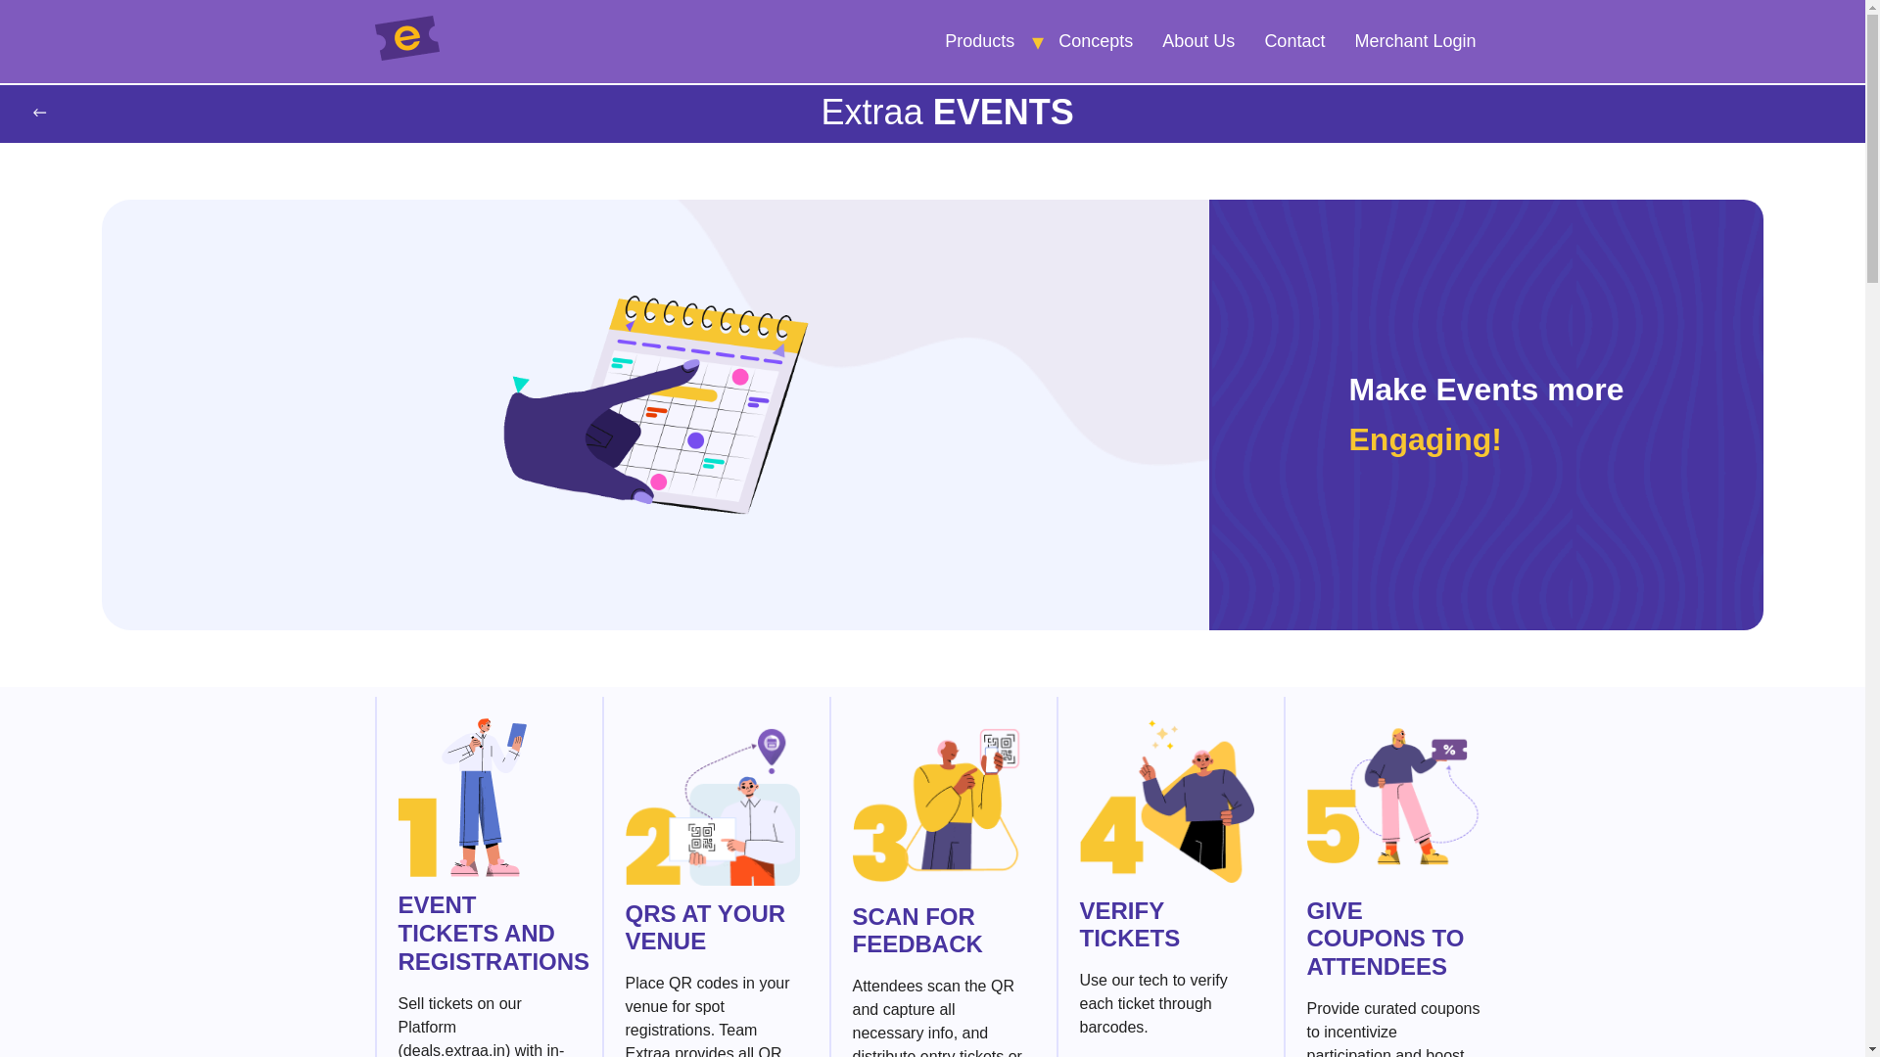  Describe the element at coordinates (1294, 41) in the screenshot. I see `Contact` at that location.